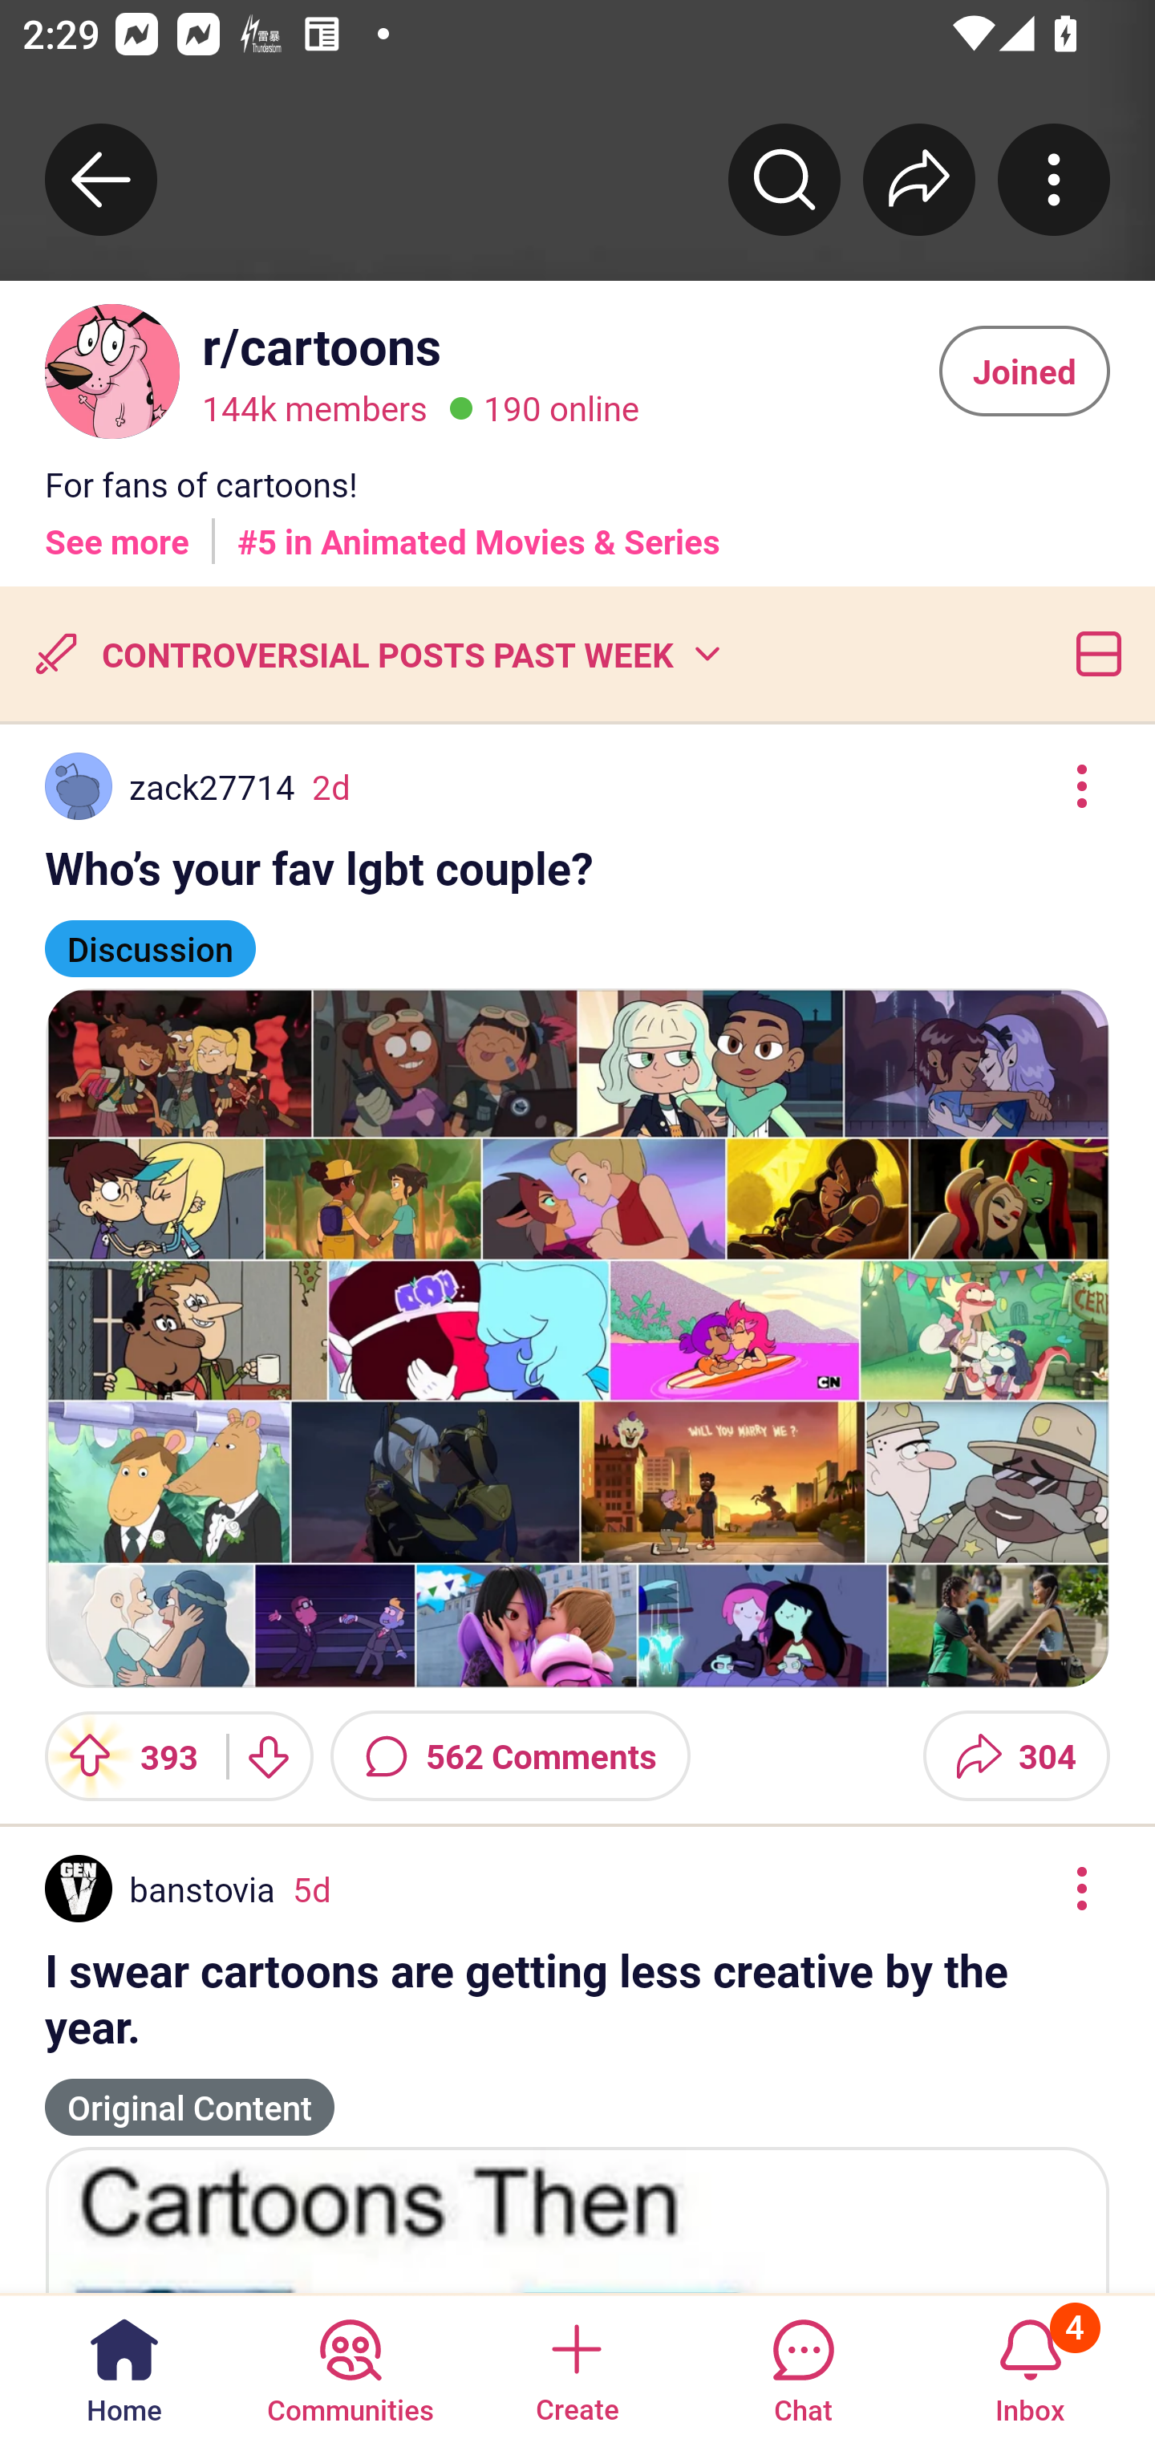 The width and height of the screenshot is (1155, 2439). What do you see at coordinates (803, 2365) in the screenshot?
I see `Chat` at bounding box center [803, 2365].